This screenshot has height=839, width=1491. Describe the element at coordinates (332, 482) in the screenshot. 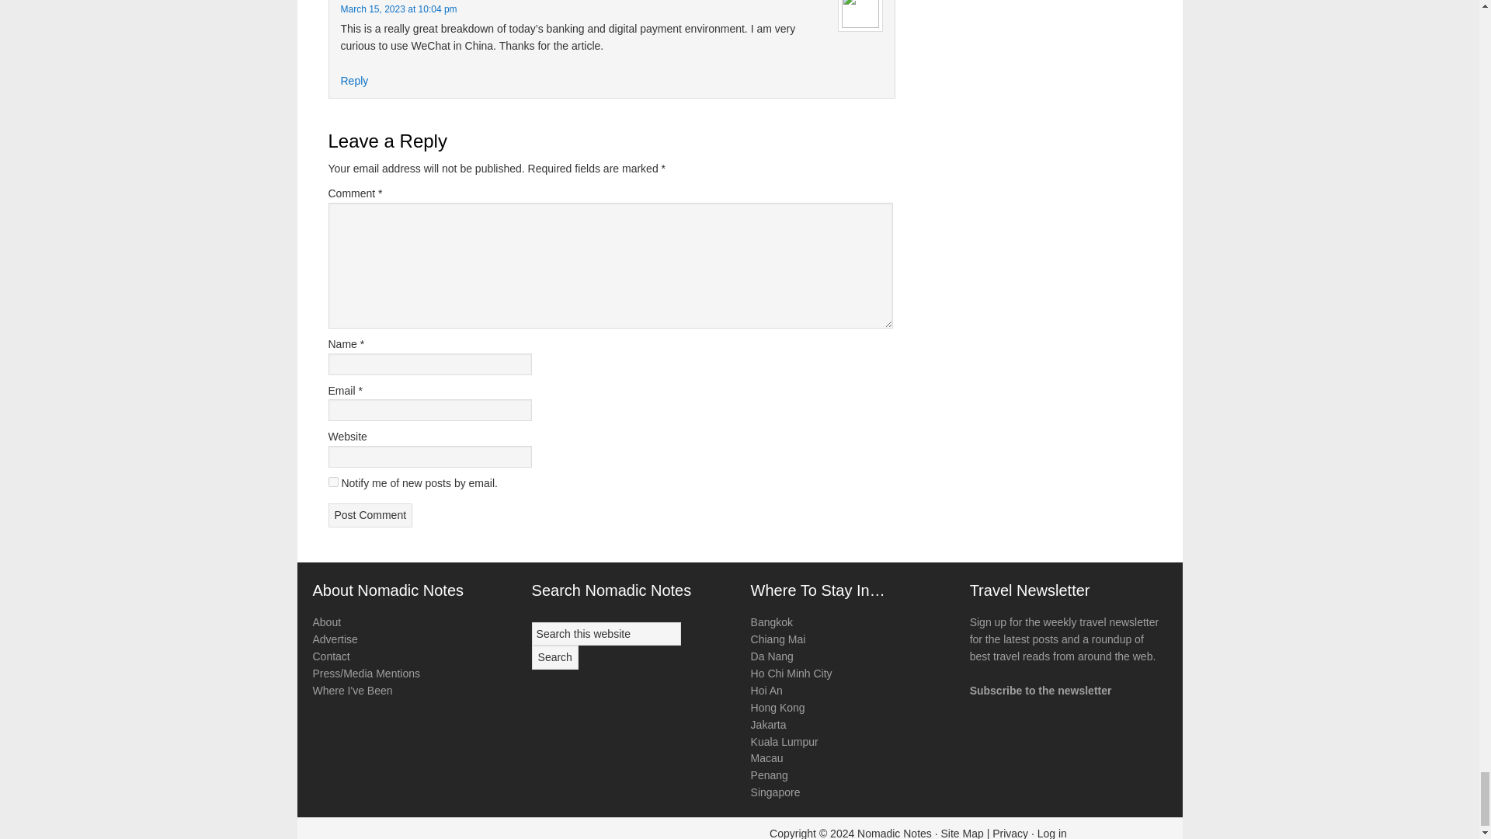

I see `subscribe` at that location.